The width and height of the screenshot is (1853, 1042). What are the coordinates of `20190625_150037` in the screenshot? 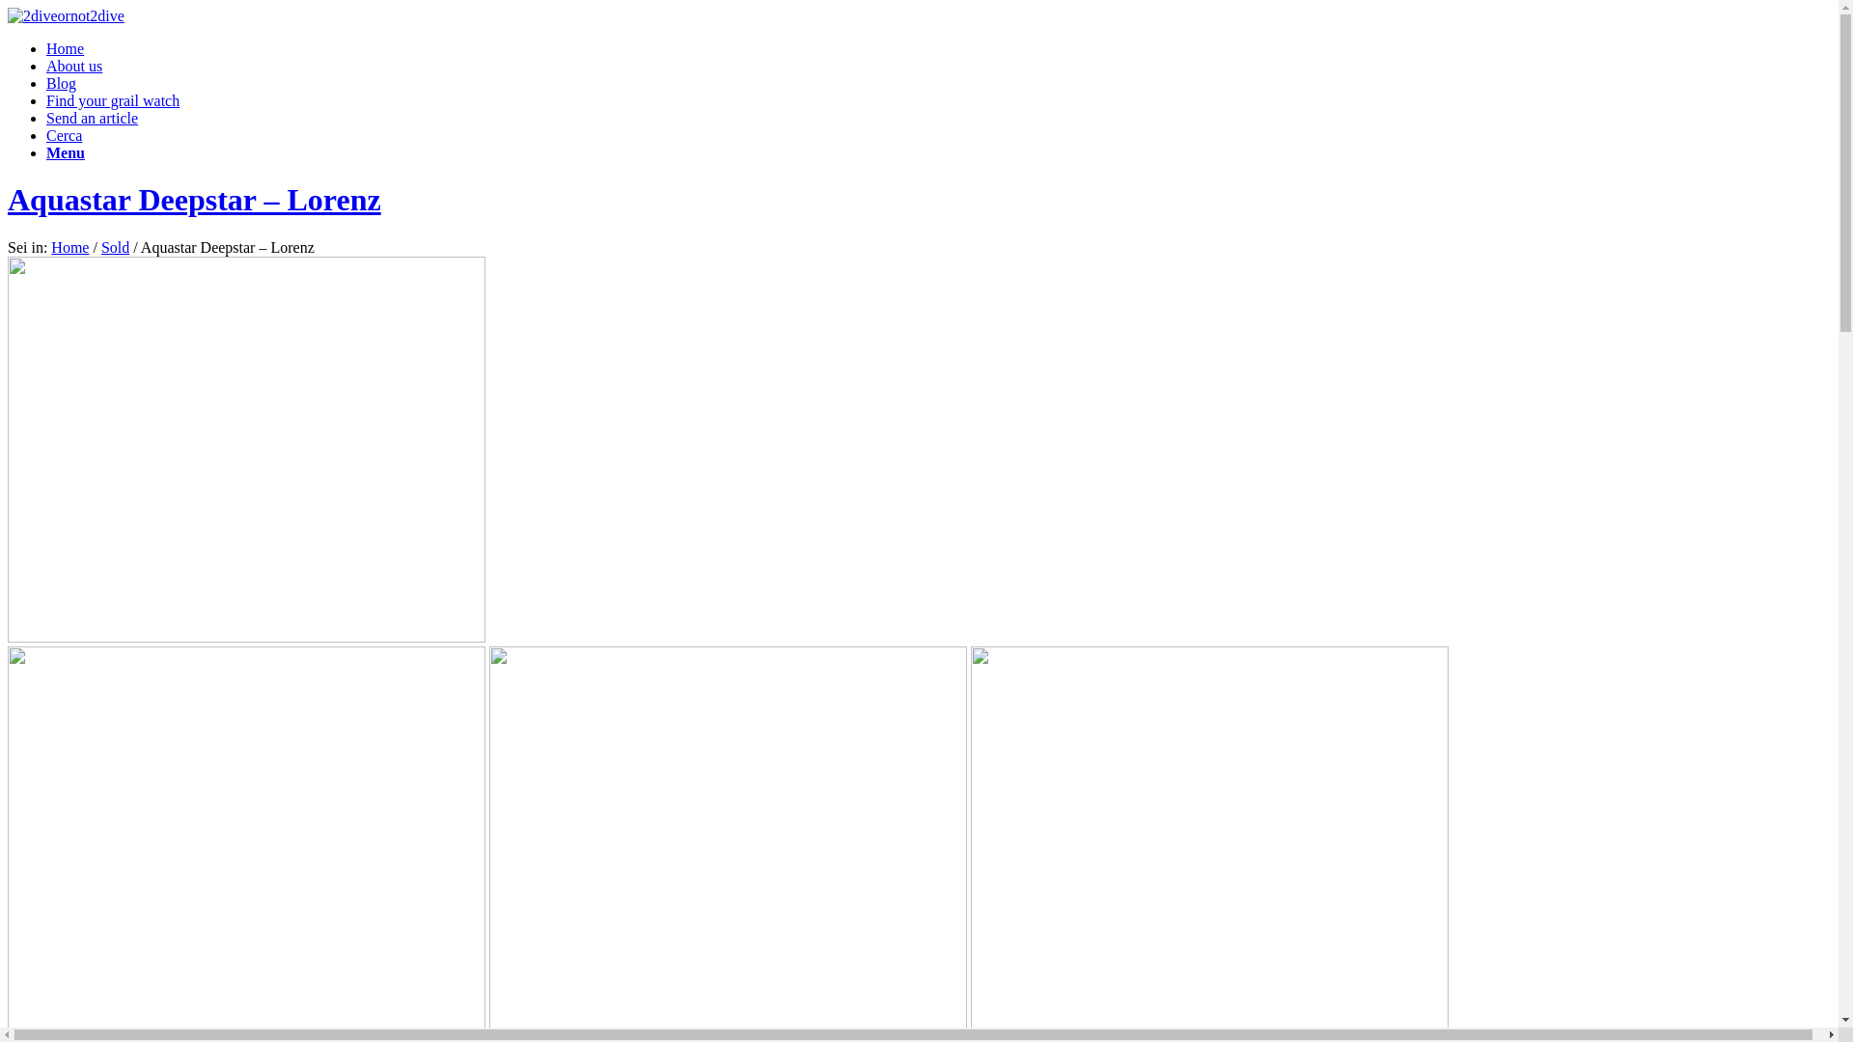 It's located at (728, 839).